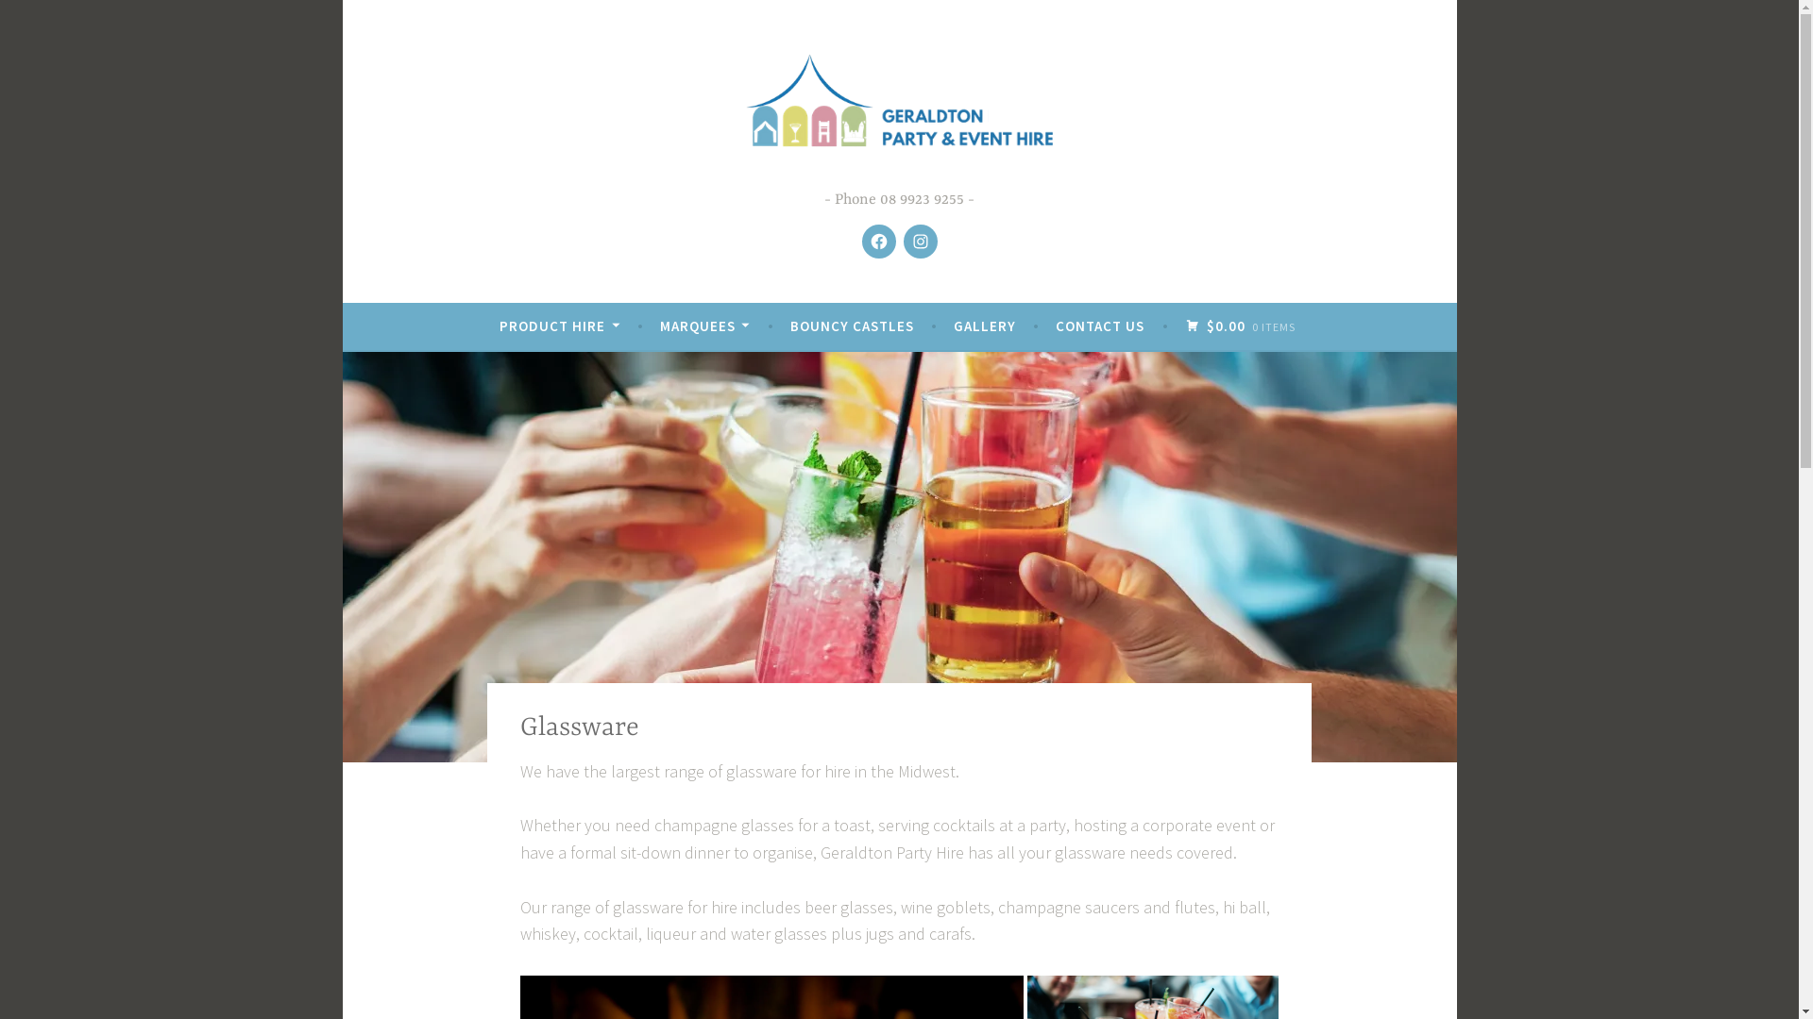 This screenshot has height=1019, width=1813. What do you see at coordinates (984, 326) in the screenshot?
I see `GALLERY` at bounding box center [984, 326].